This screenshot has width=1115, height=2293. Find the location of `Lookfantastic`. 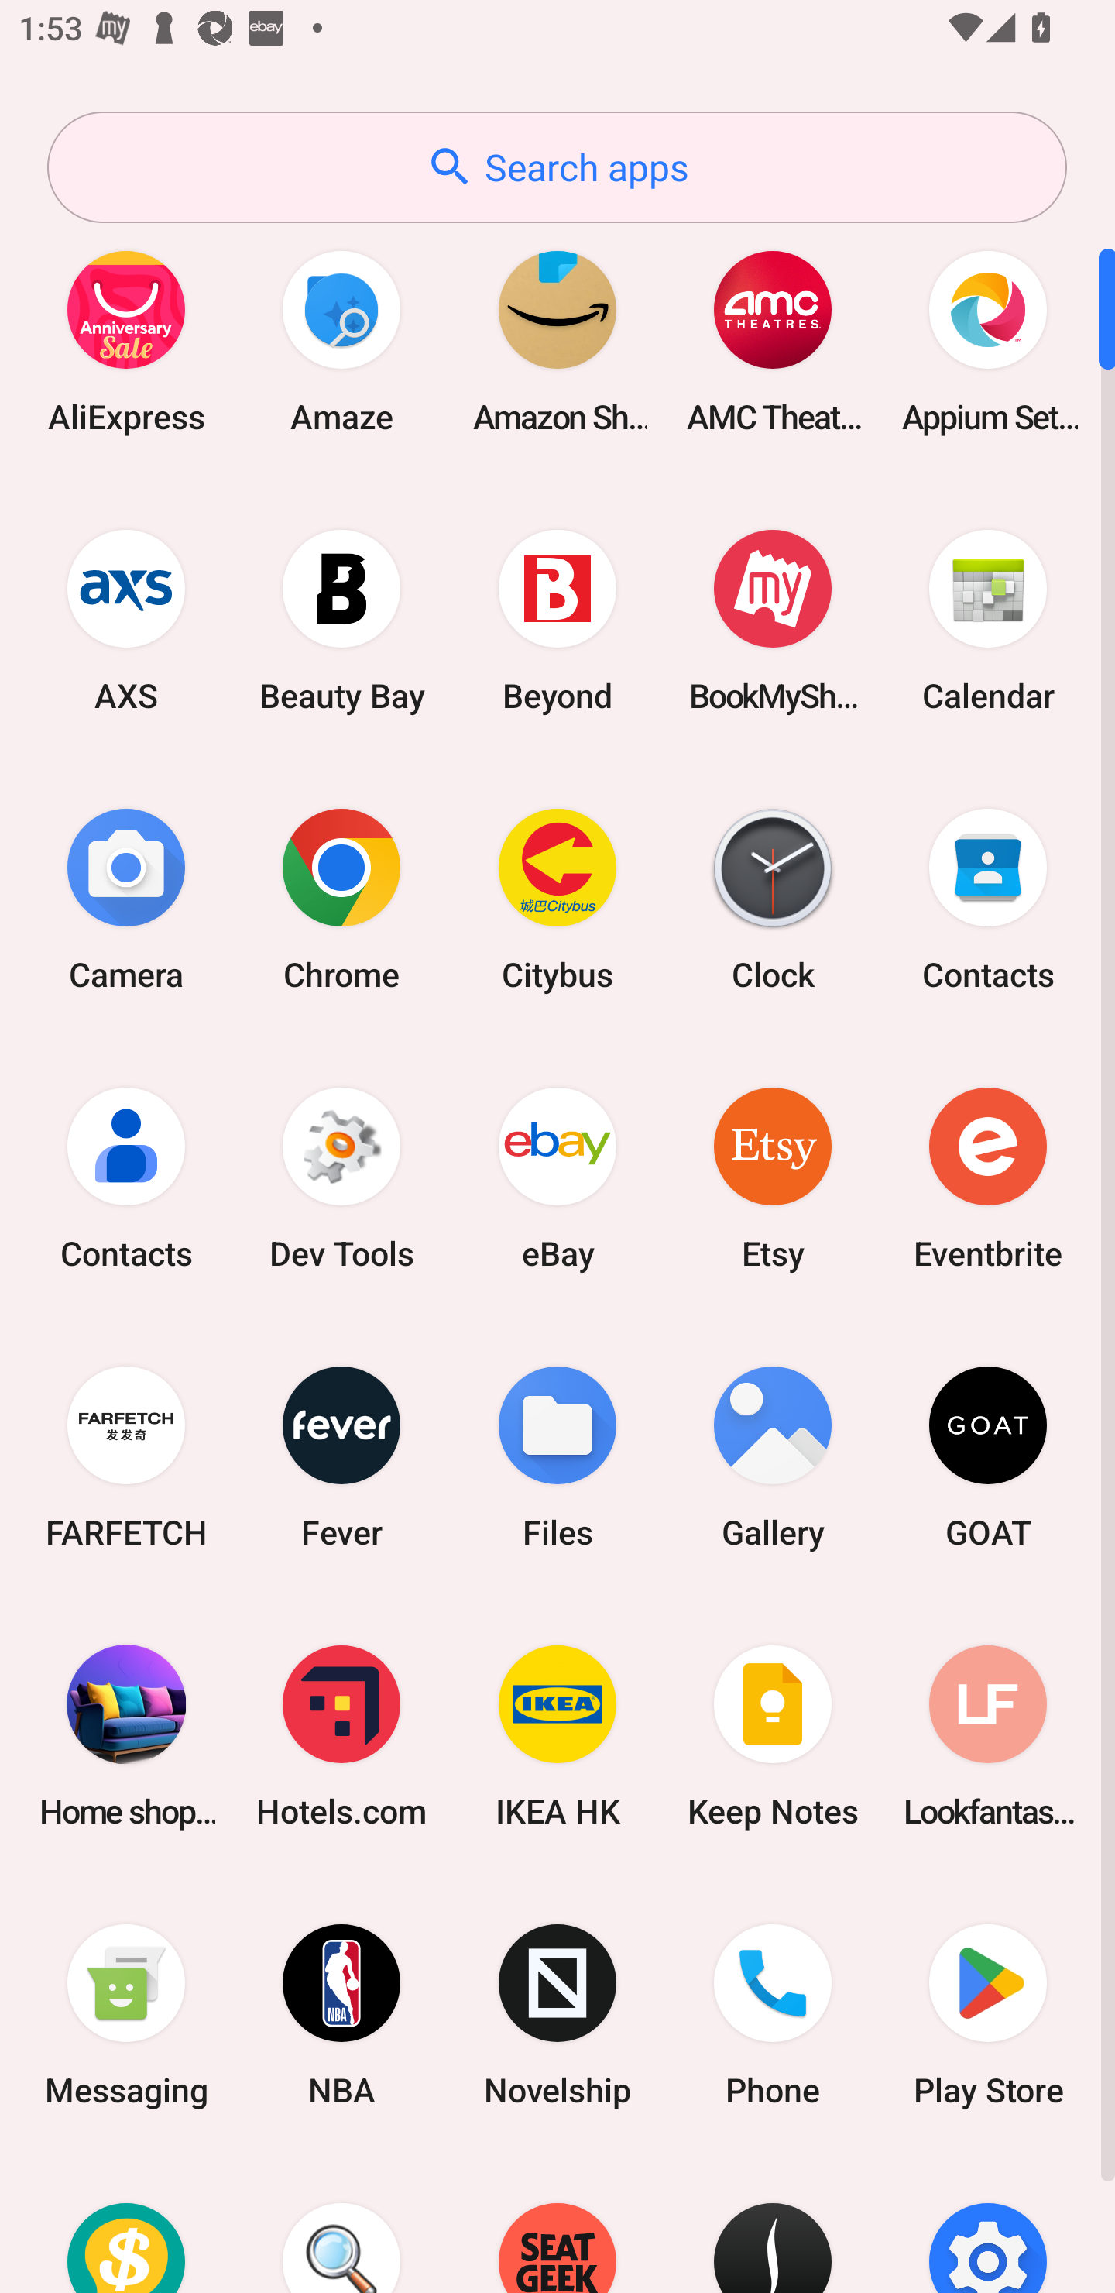

Lookfantastic is located at coordinates (988, 1735).